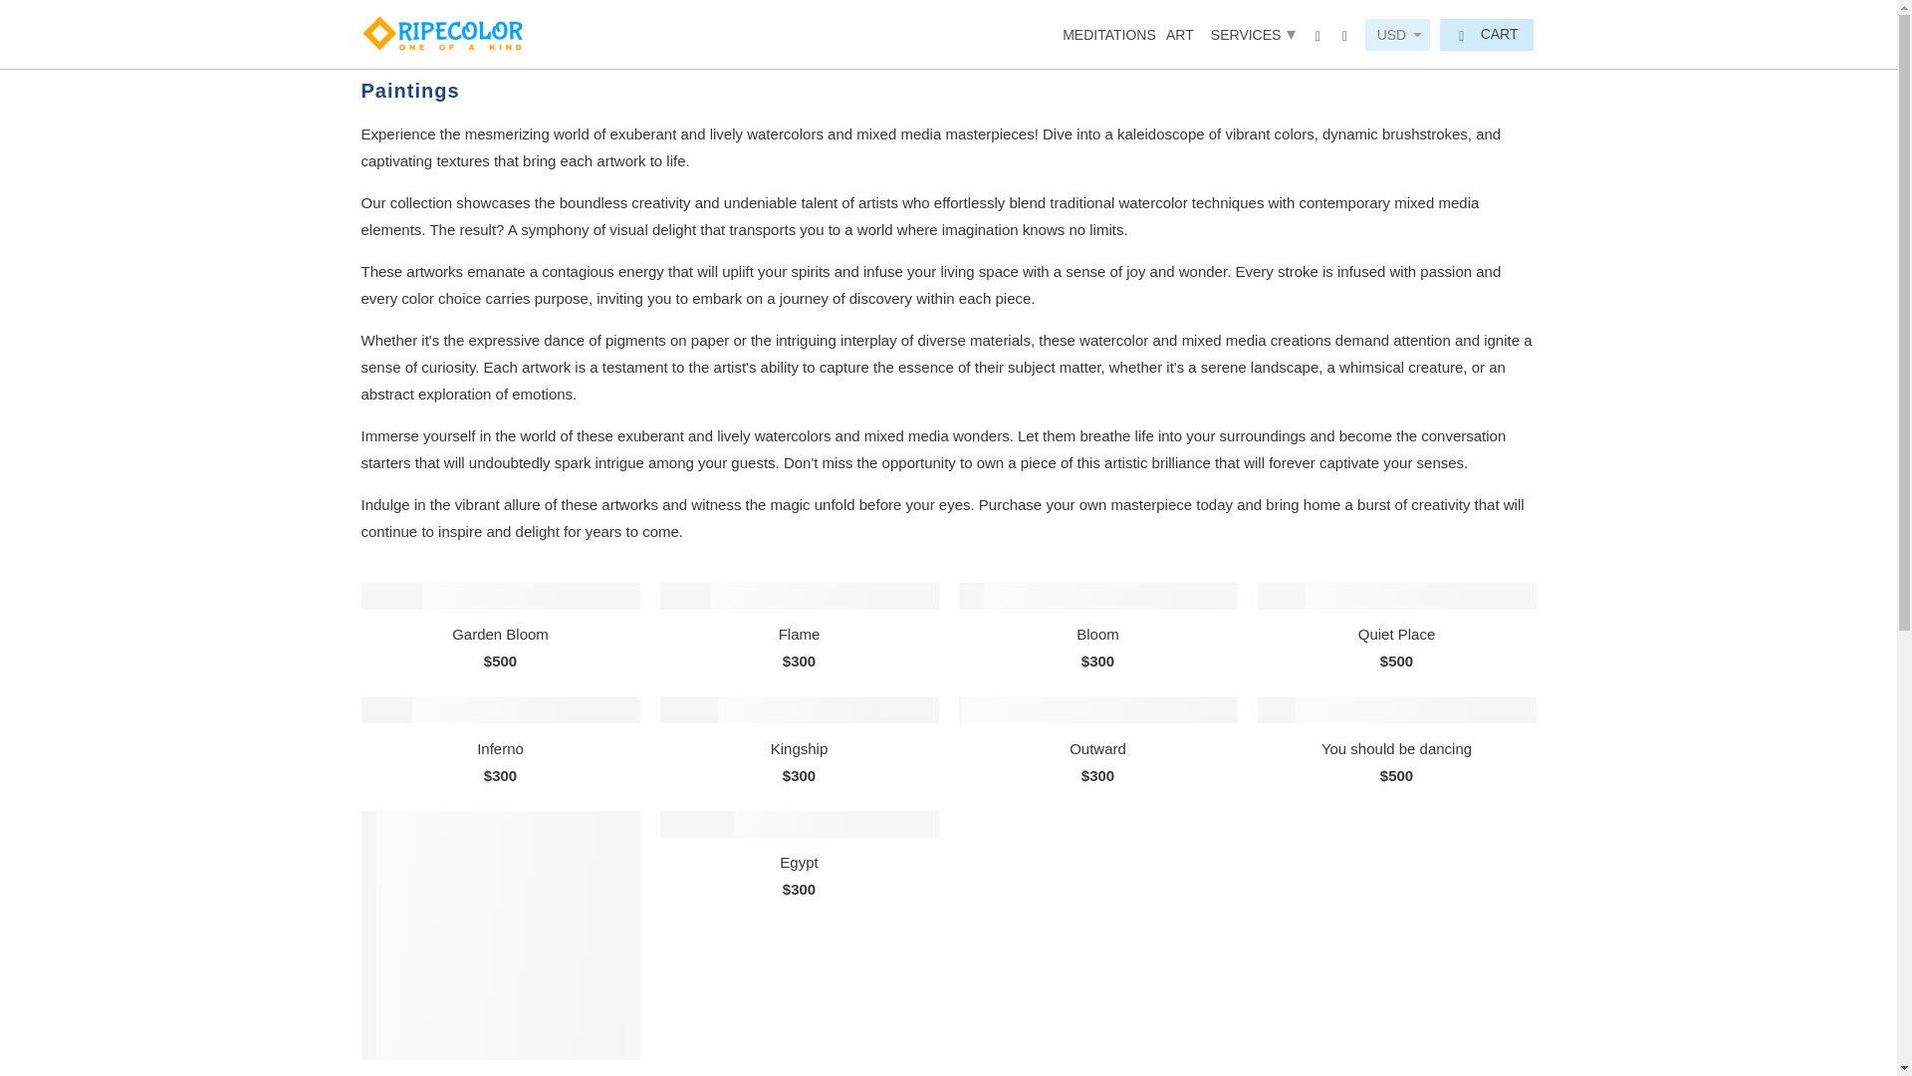 This screenshot has width=1912, height=1076. What do you see at coordinates (442, 34) in the screenshot?
I see `Ripecolor` at bounding box center [442, 34].